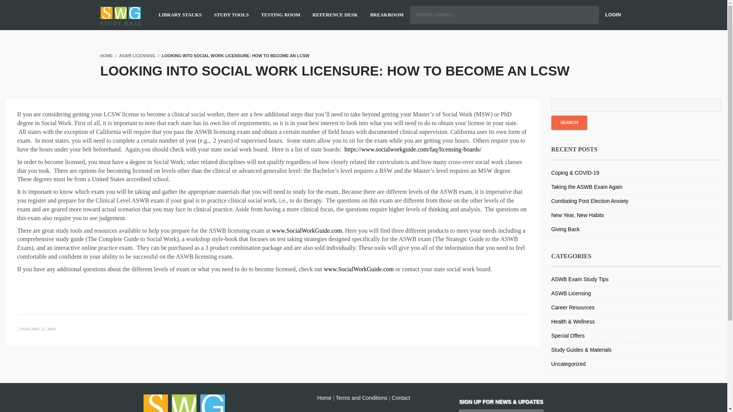  I want to click on Combating Post Election Anxiety, so click(589, 201).